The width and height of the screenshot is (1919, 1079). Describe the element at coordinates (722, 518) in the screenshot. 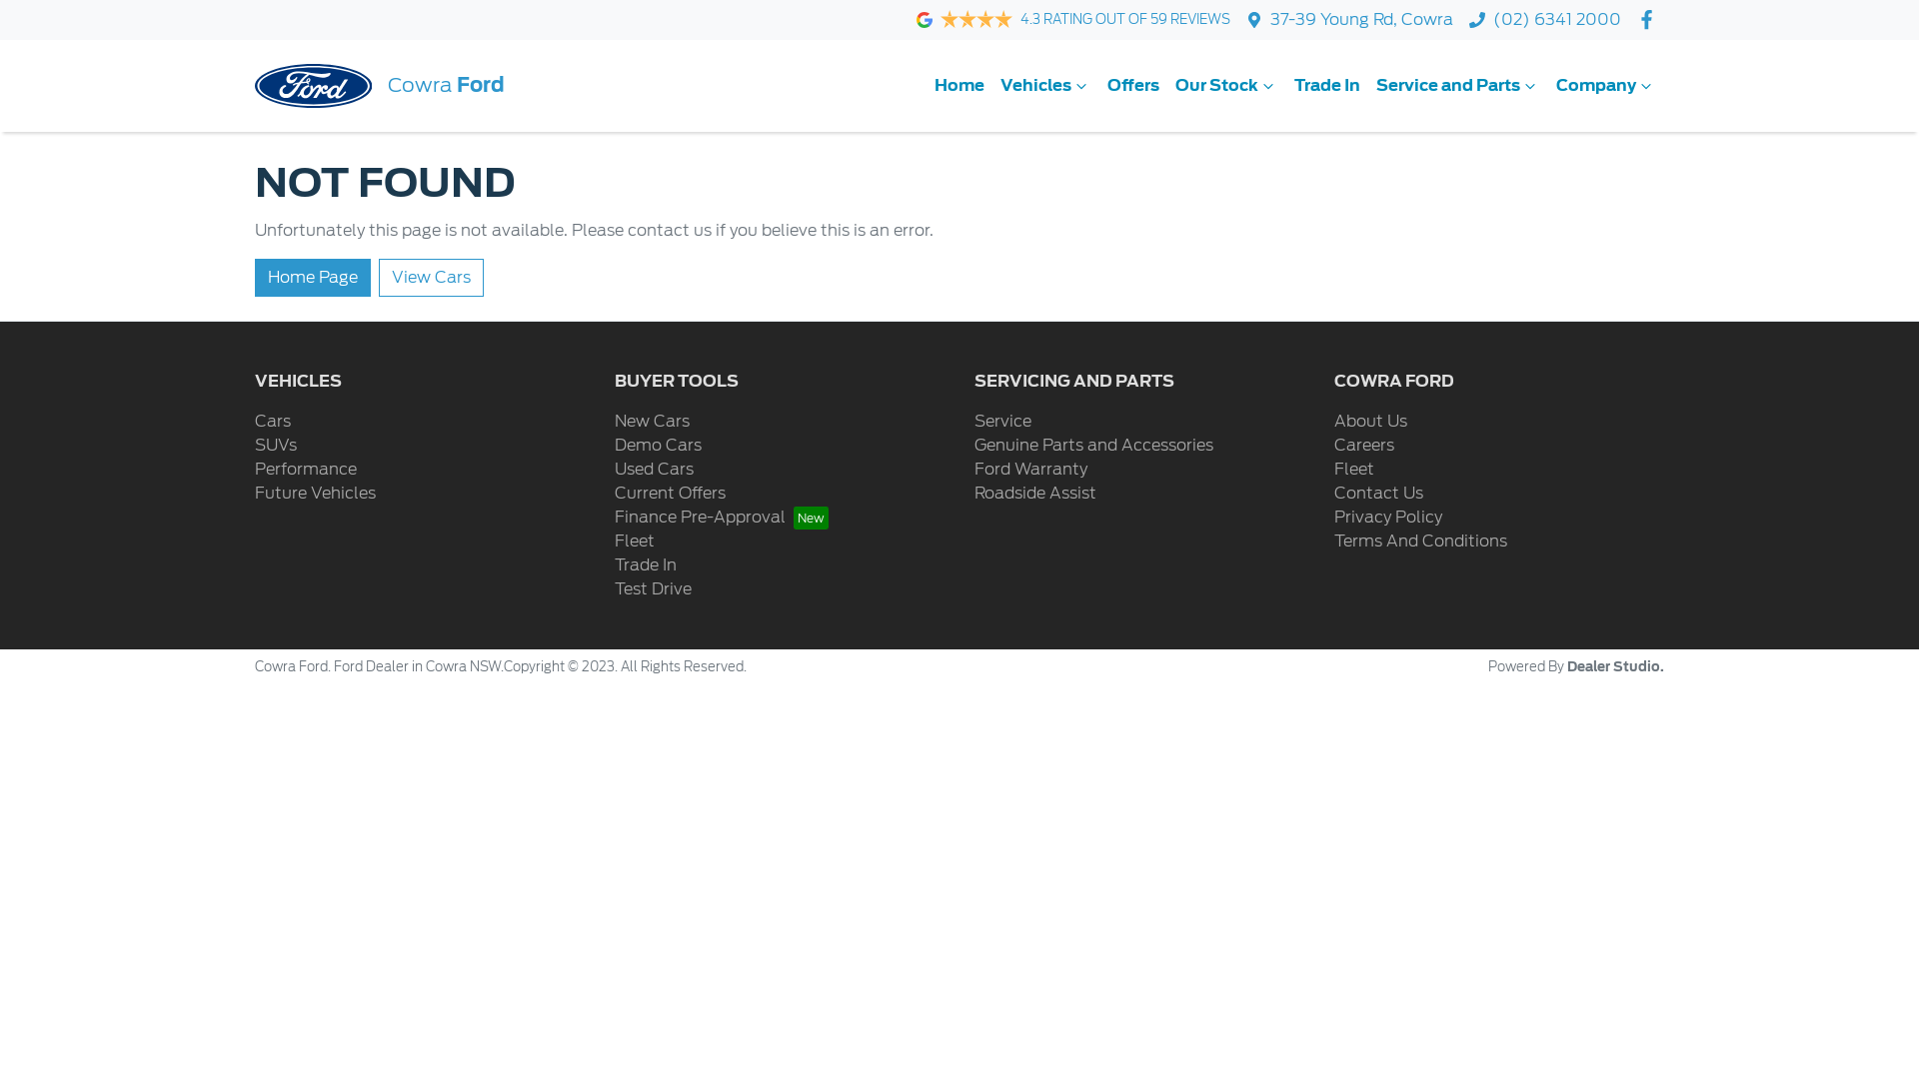

I see `Finance Pre-Approval` at that location.